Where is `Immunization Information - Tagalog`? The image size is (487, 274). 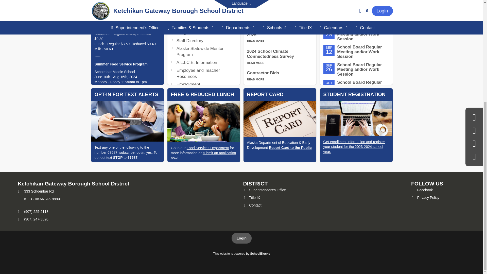 Immunization Information - Tagalog is located at coordinates (201, 109).